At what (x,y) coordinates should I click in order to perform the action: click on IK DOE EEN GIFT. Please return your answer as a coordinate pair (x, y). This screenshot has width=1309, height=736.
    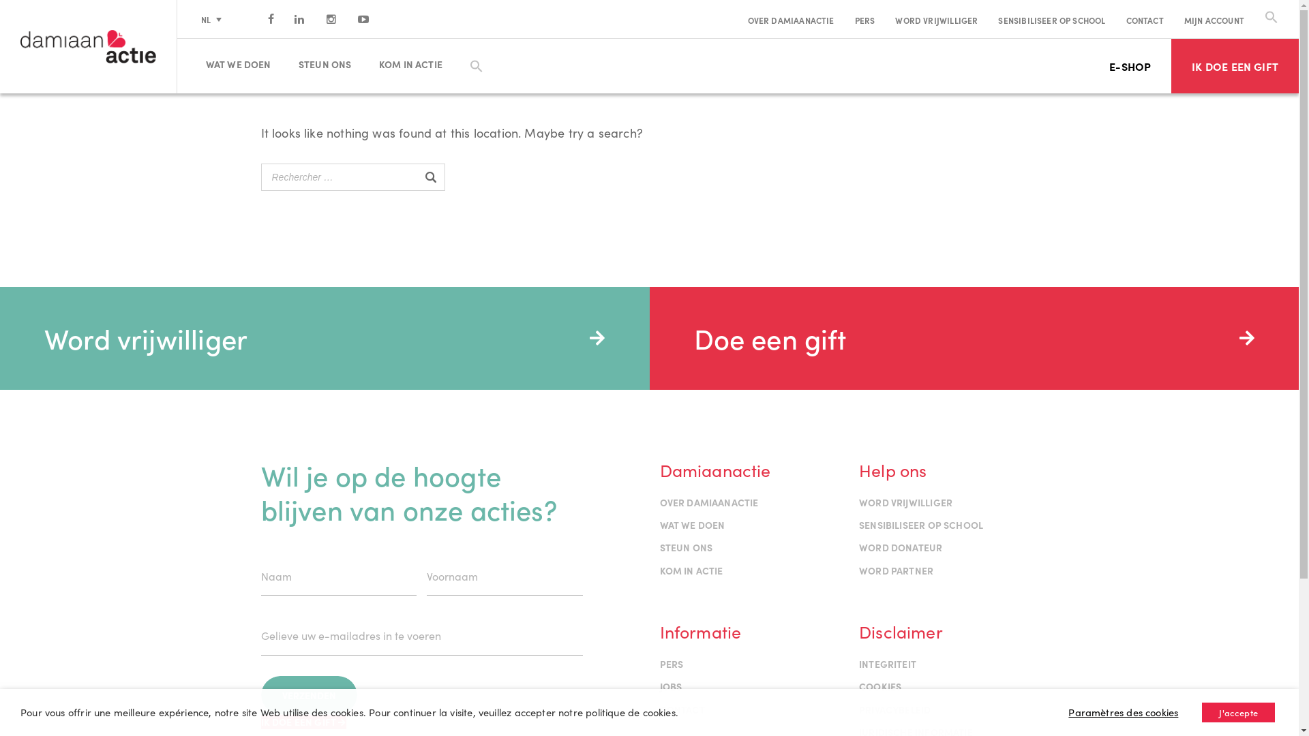
    Looking at the image, I should click on (303, 722).